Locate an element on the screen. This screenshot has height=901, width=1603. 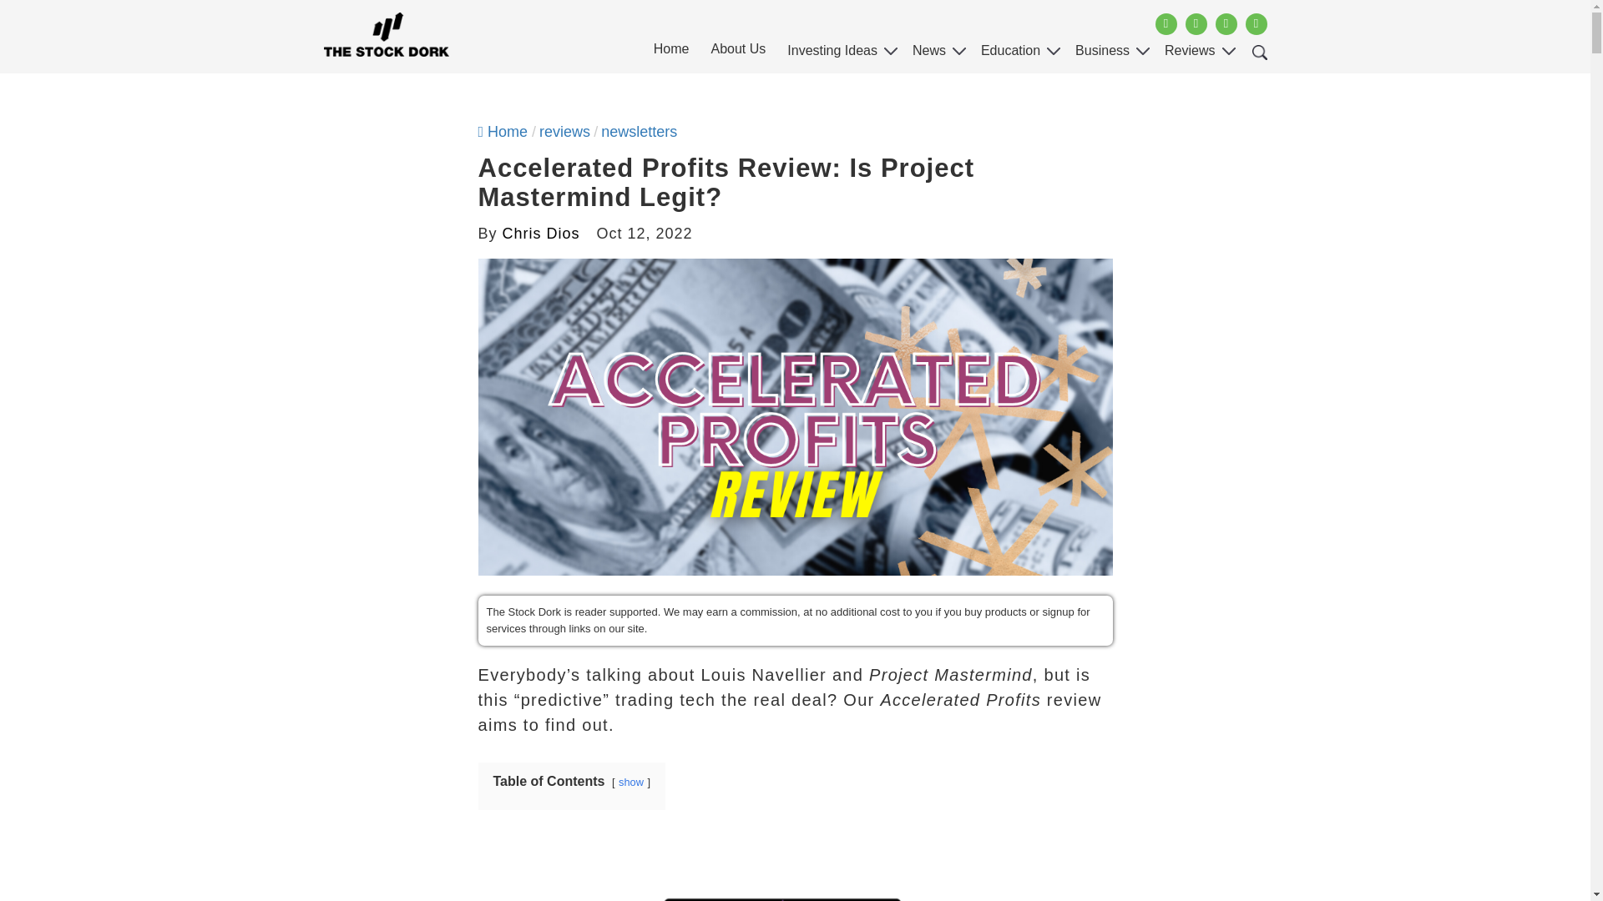
Category Name is located at coordinates (564, 132).